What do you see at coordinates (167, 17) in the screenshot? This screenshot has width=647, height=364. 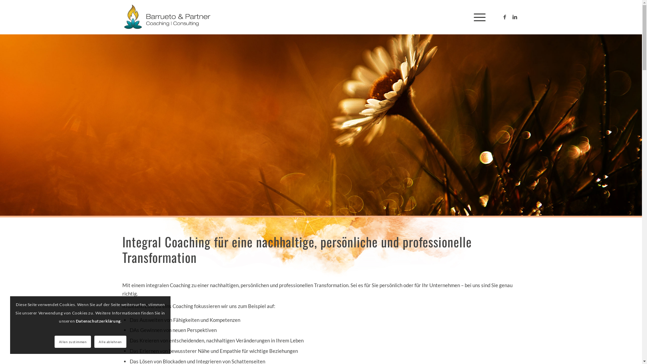 I see `Barrueto & Partner` at bounding box center [167, 17].